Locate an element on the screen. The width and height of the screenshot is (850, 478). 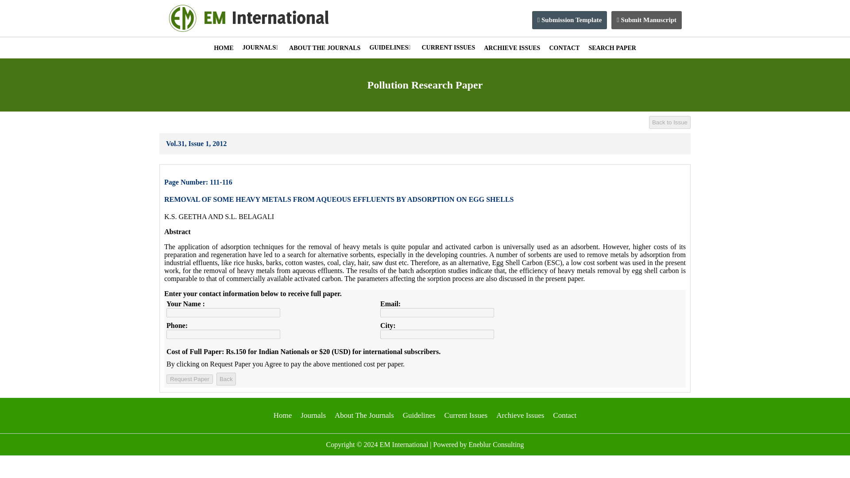
Journals is located at coordinates (313, 415).